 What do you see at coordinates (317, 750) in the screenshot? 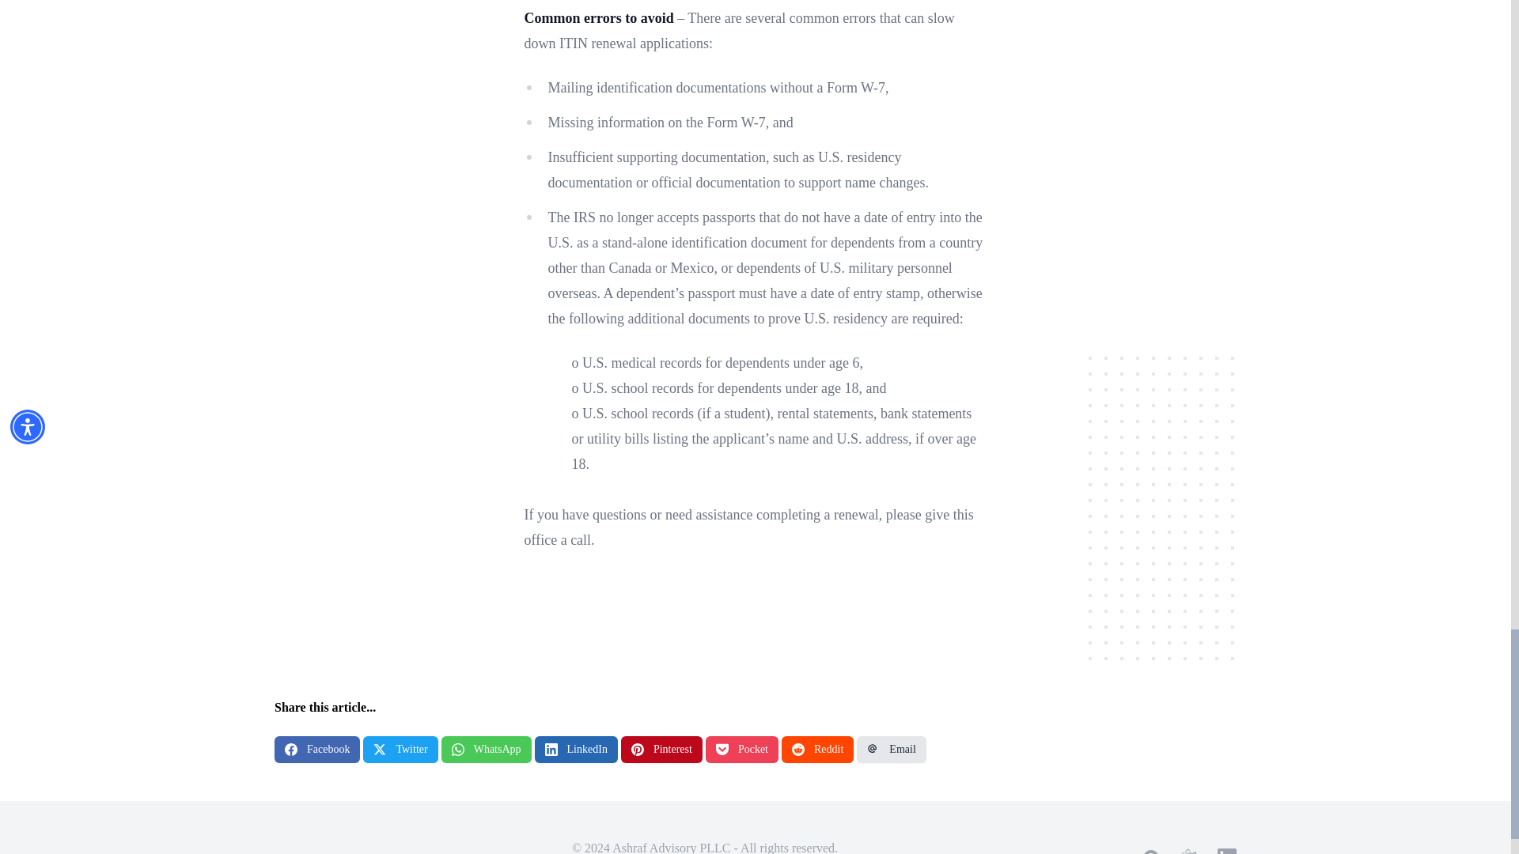
I see `Facebook` at bounding box center [317, 750].